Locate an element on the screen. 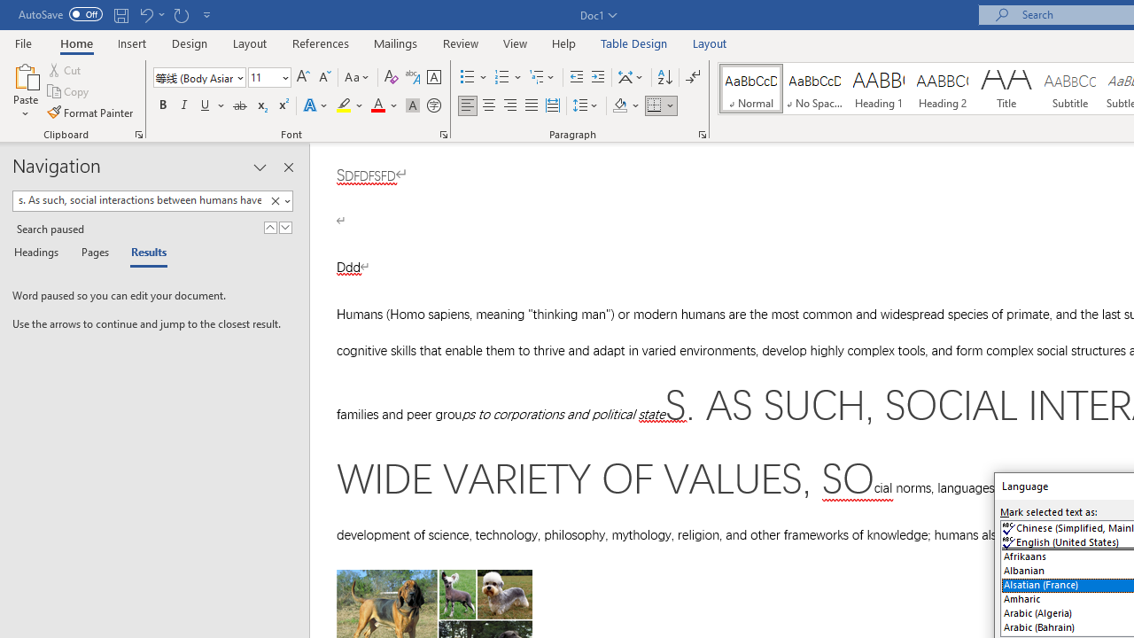 Image resolution: width=1134 pixels, height=638 pixels. Multilevel List is located at coordinates (543, 78).